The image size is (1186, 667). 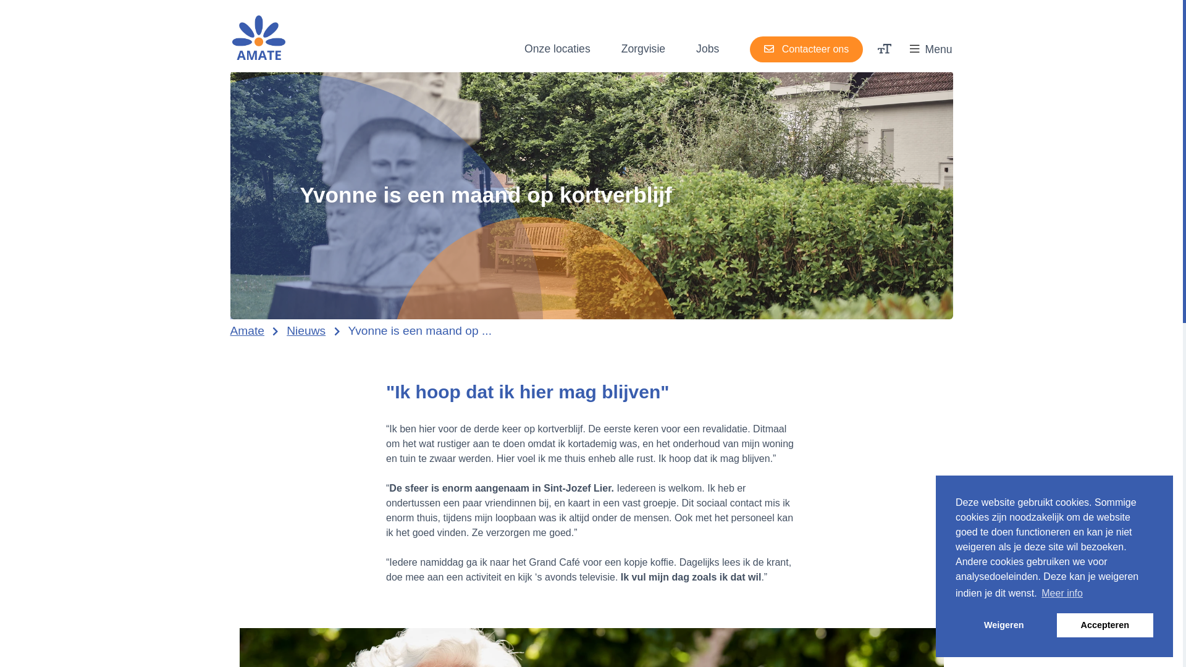 I want to click on Onze locaties, so click(x=557, y=49).